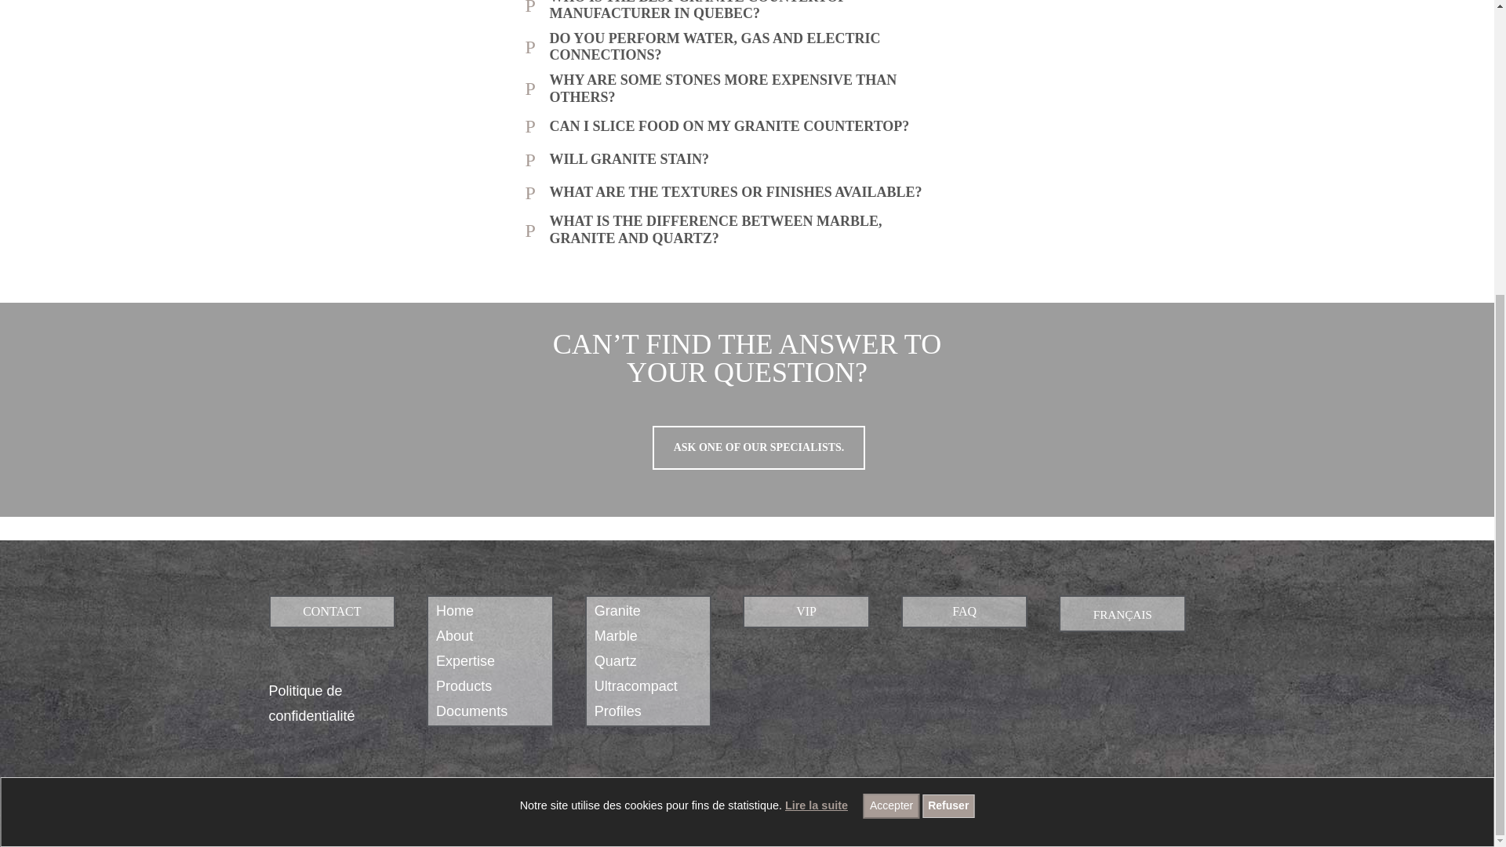 This screenshot has height=847, width=1506. What do you see at coordinates (466, 660) in the screenshot?
I see `Expertise` at bounding box center [466, 660].